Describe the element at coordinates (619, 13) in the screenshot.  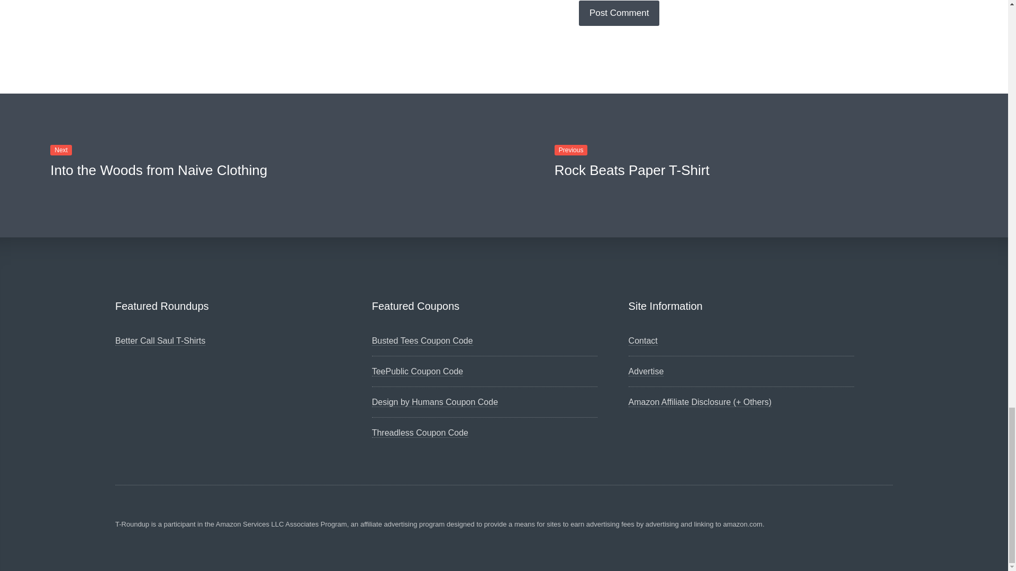
I see `Post Comment` at that location.